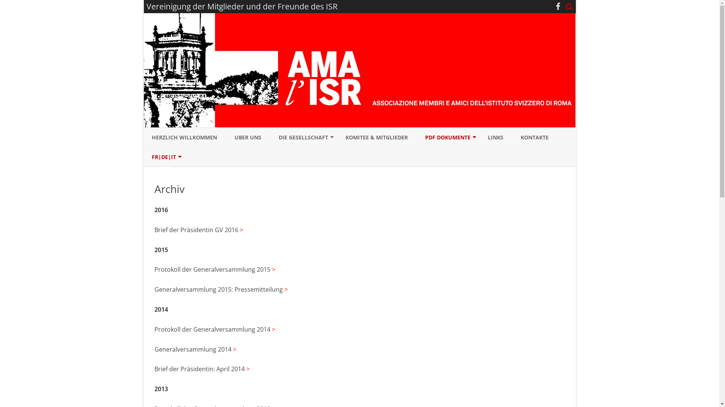  What do you see at coordinates (463, 155) in the screenshot?
I see `FLYER` at bounding box center [463, 155].